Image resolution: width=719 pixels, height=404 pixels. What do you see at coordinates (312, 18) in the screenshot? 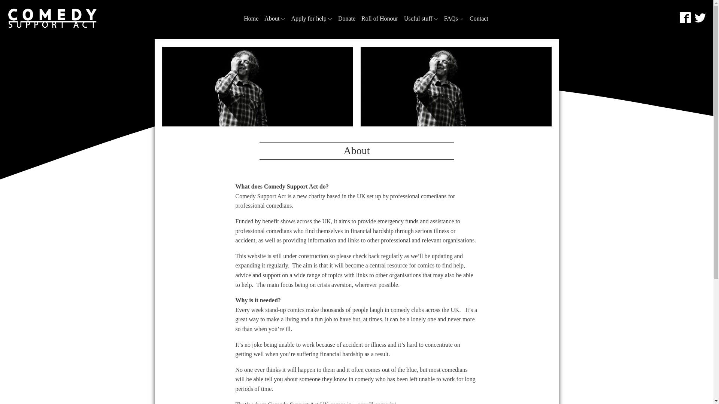
I see `Apply for help` at bounding box center [312, 18].